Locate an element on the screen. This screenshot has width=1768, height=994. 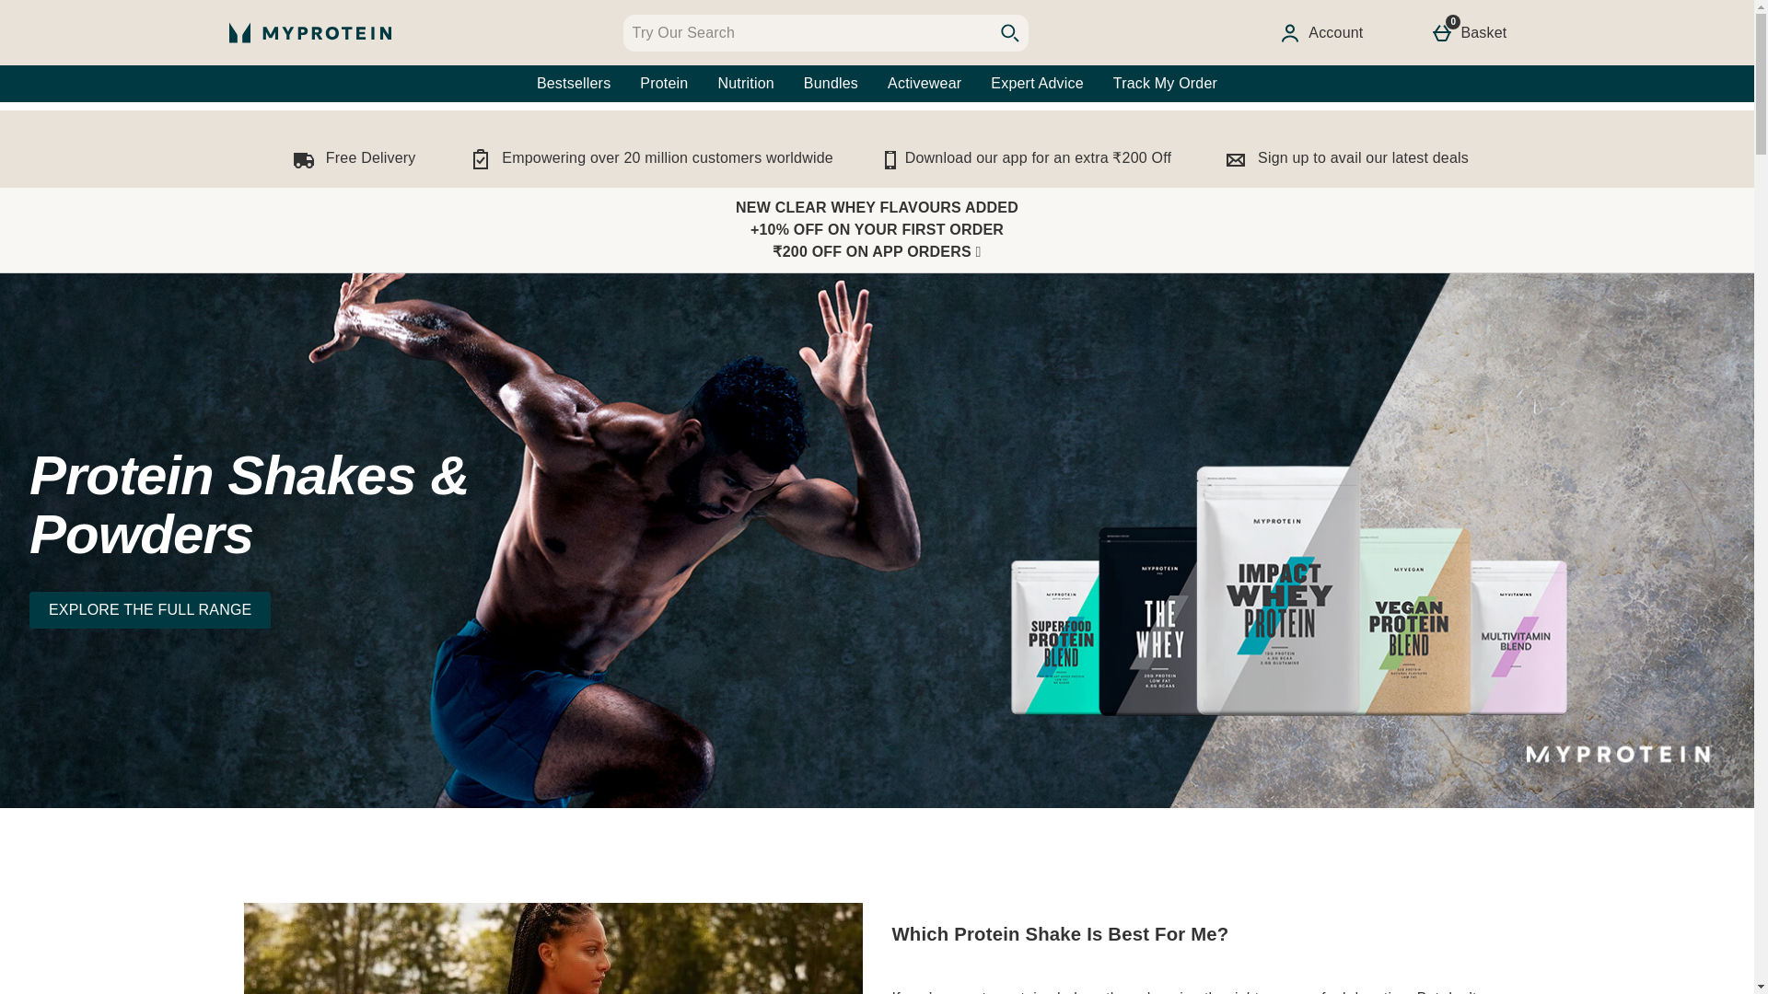
Bestsellers is located at coordinates (573, 84).